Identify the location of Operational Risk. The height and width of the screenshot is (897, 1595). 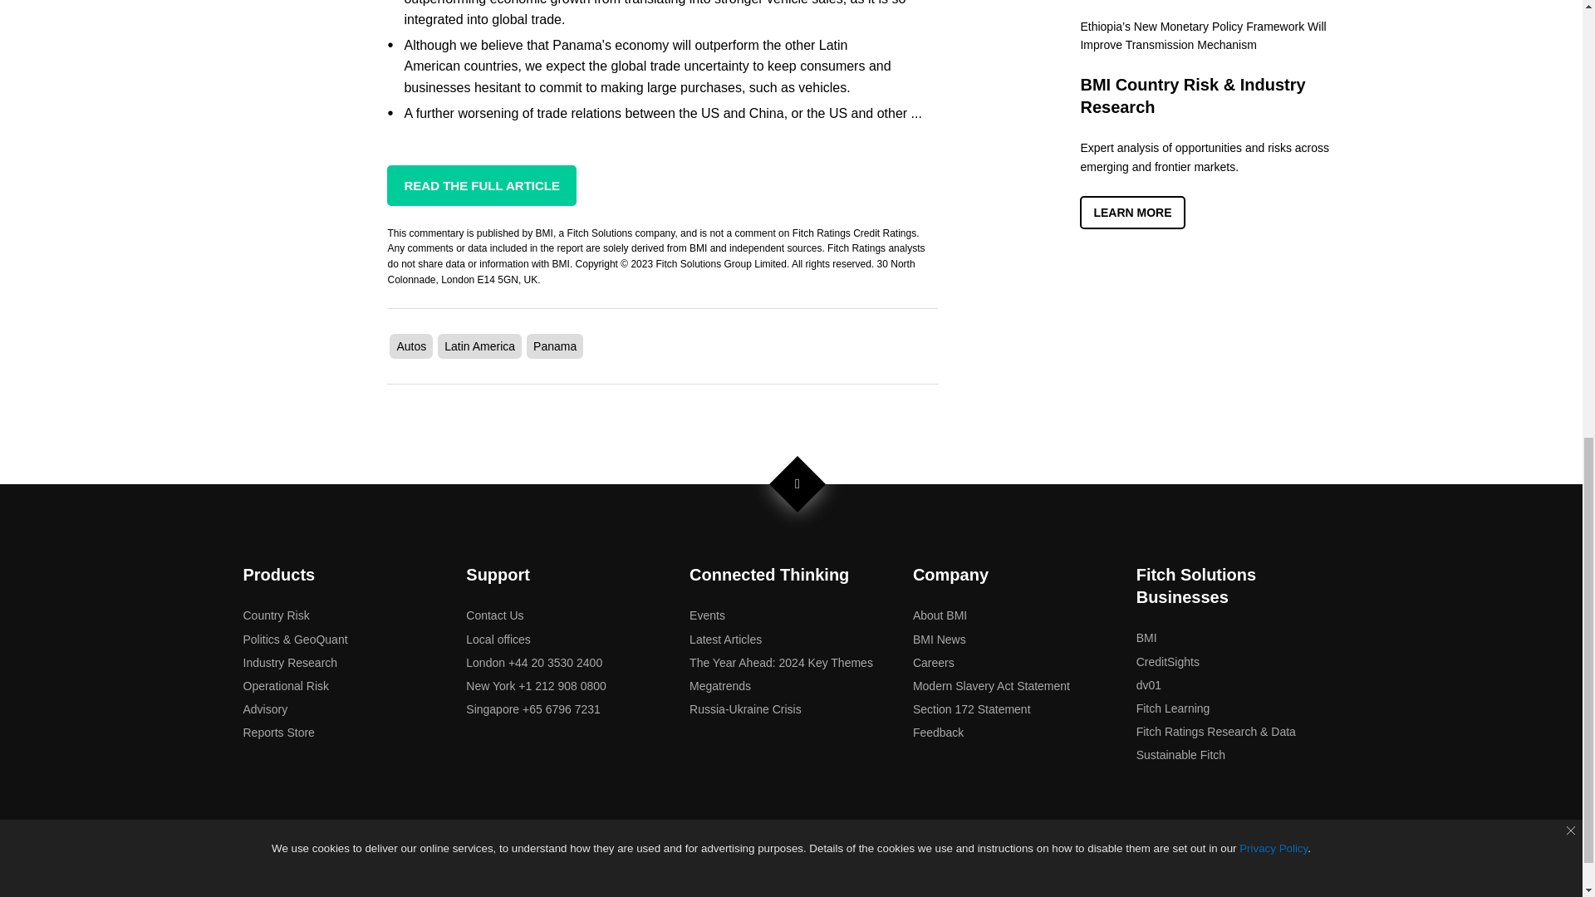
(285, 685).